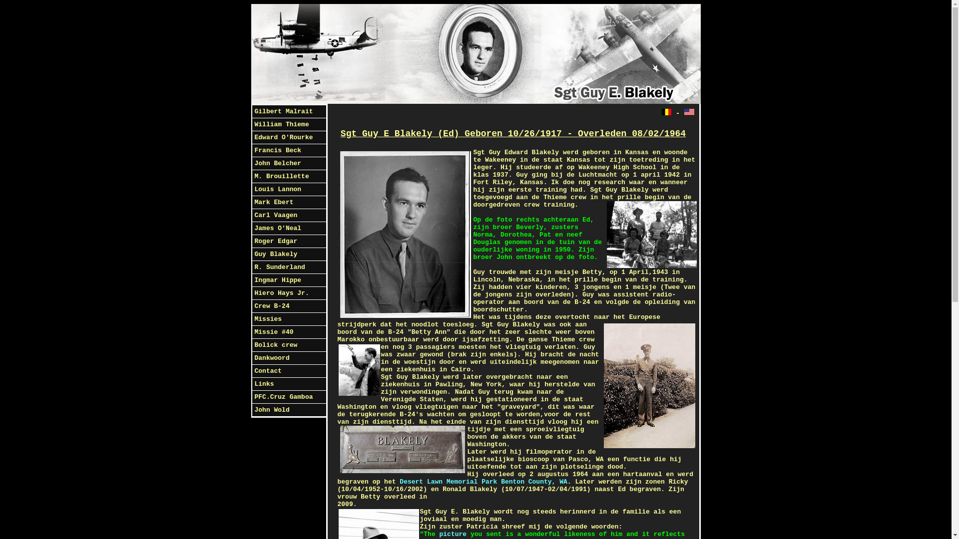 The width and height of the screenshot is (959, 539). I want to click on Bolick crew, so click(289, 345).